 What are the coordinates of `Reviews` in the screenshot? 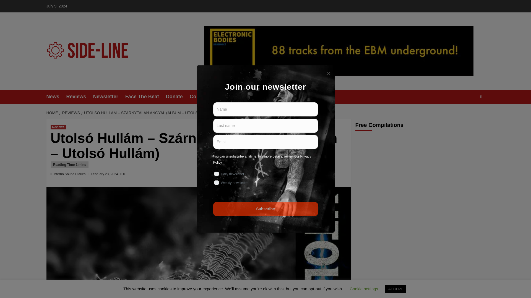 It's located at (80, 97).